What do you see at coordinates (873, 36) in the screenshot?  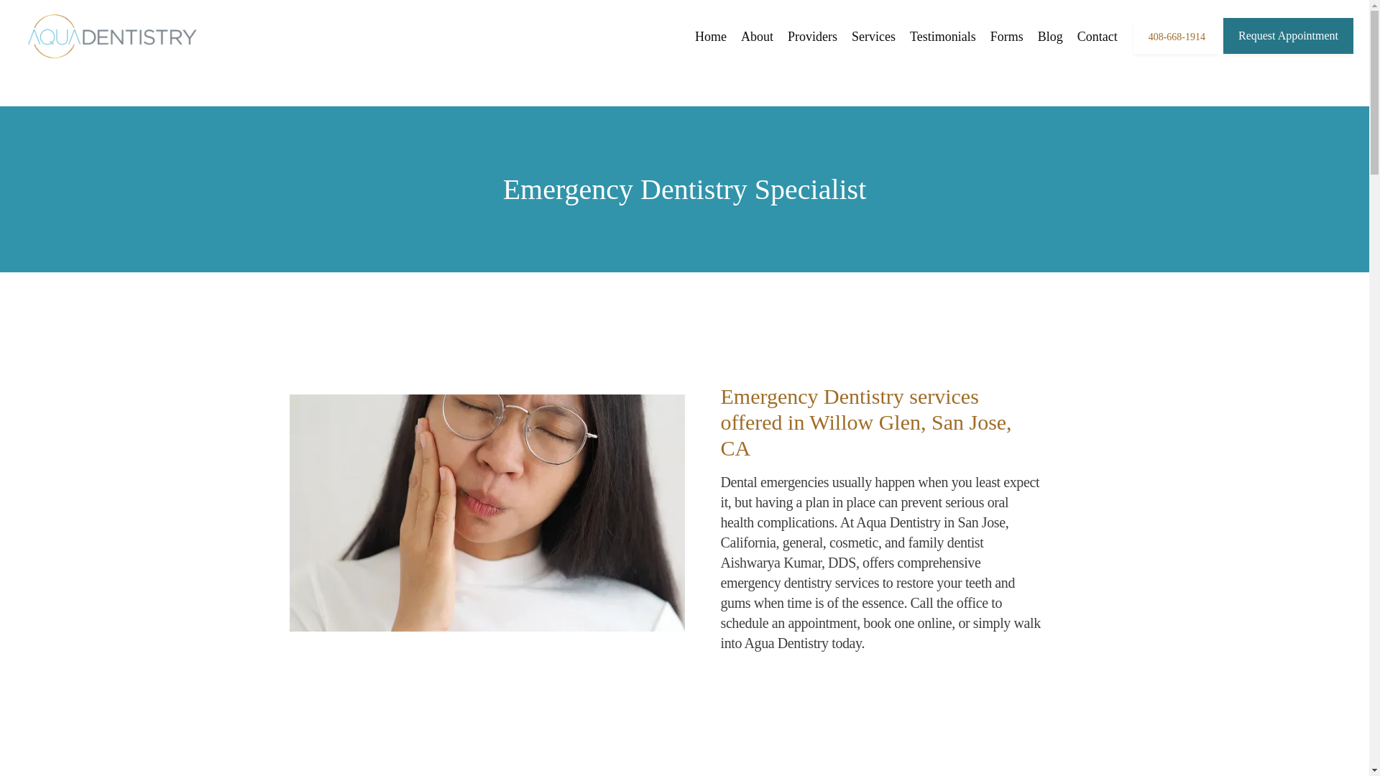 I see `Services` at bounding box center [873, 36].